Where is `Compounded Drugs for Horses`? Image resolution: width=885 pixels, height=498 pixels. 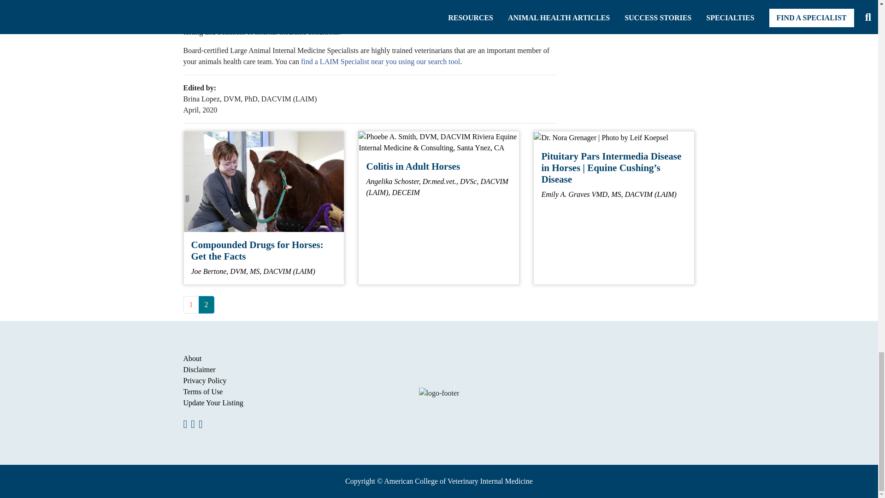 Compounded Drugs for Horses is located at coordinates (264, 182).